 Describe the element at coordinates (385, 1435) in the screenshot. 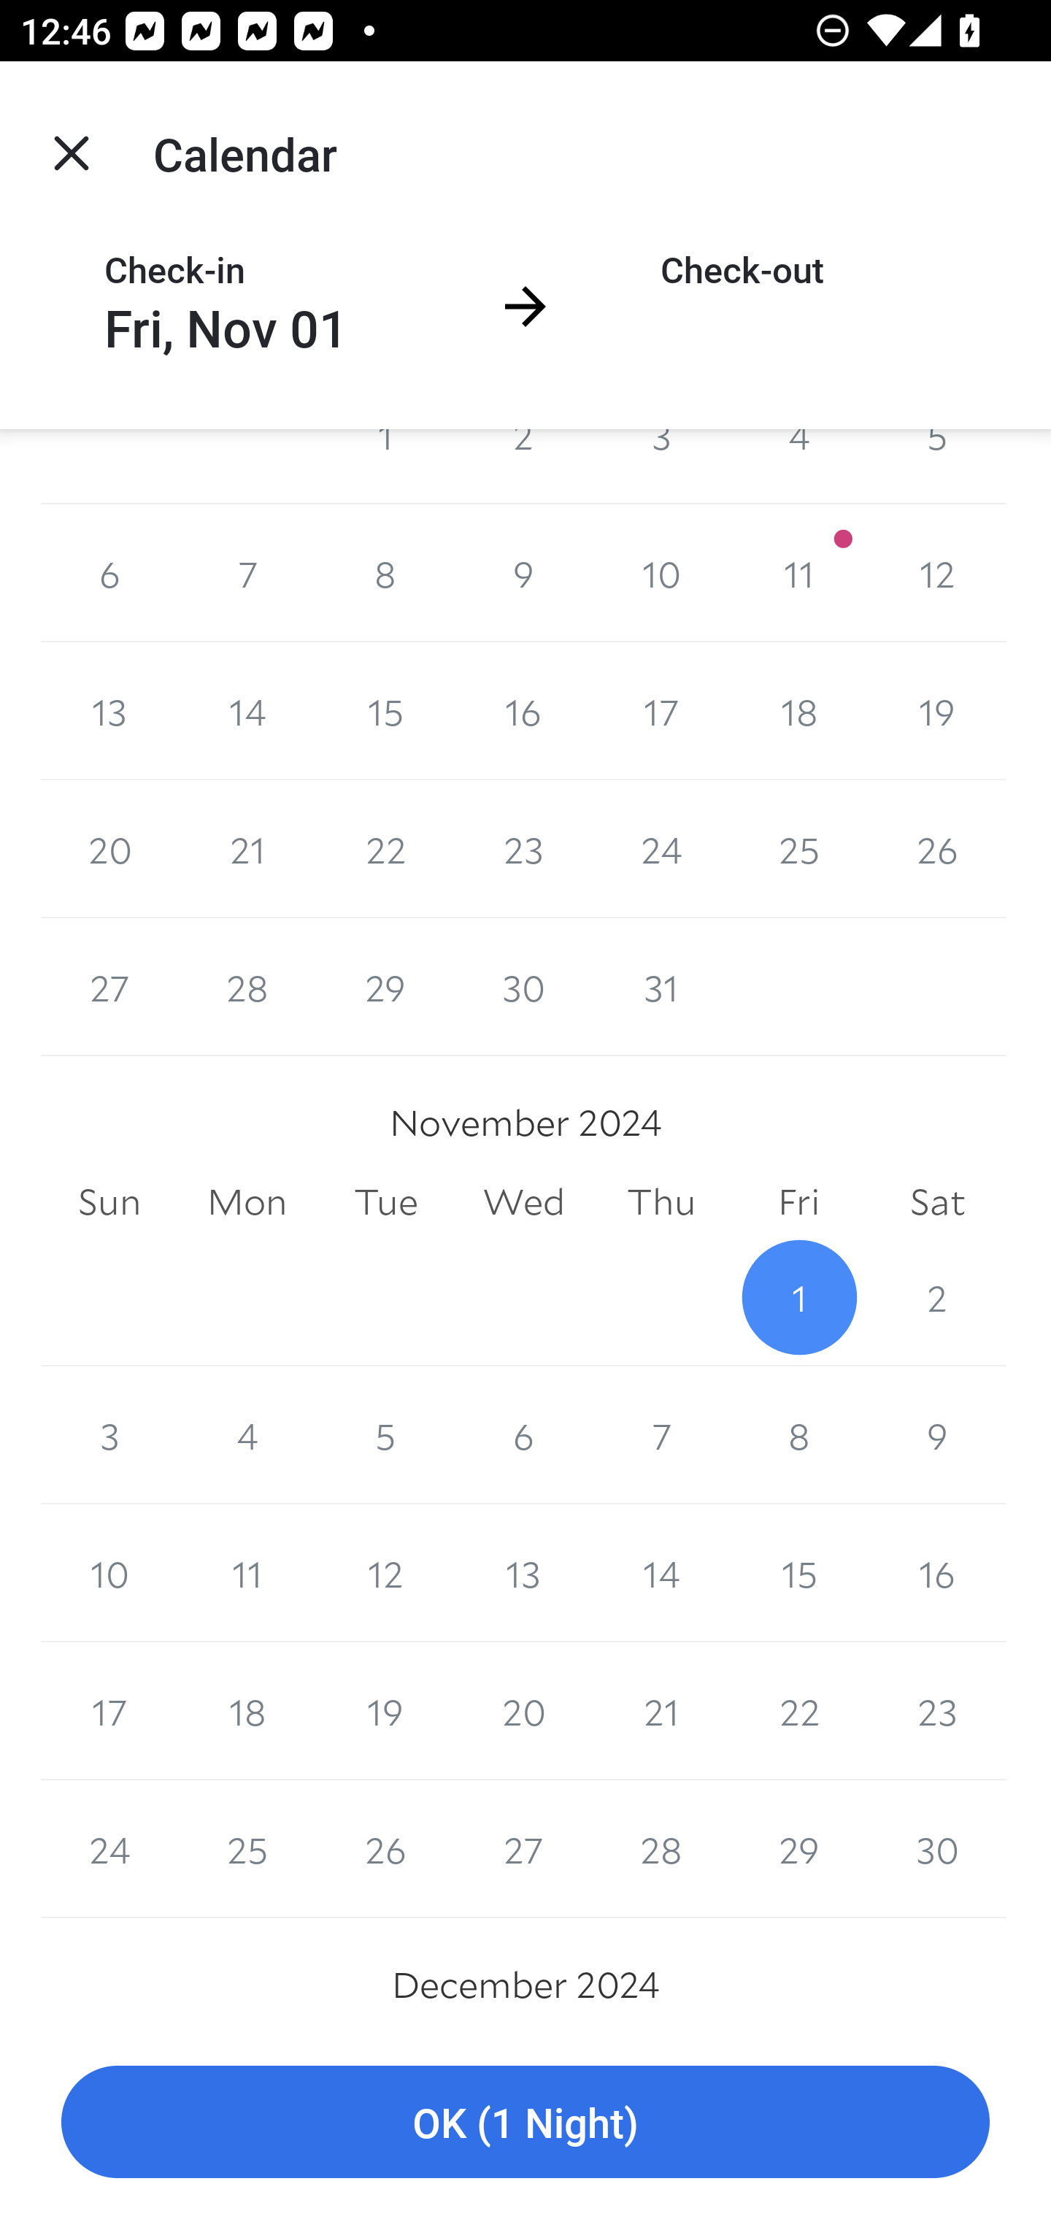

I see `5 5 November 2024` at that location.